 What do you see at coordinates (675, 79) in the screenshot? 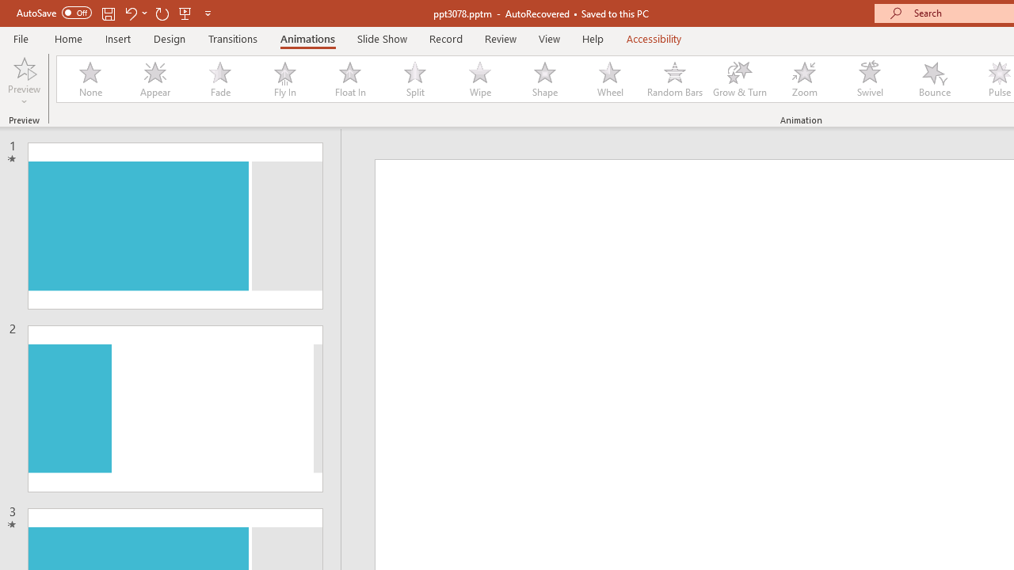
I see `Random Bars` at bounding box center [675, 79].